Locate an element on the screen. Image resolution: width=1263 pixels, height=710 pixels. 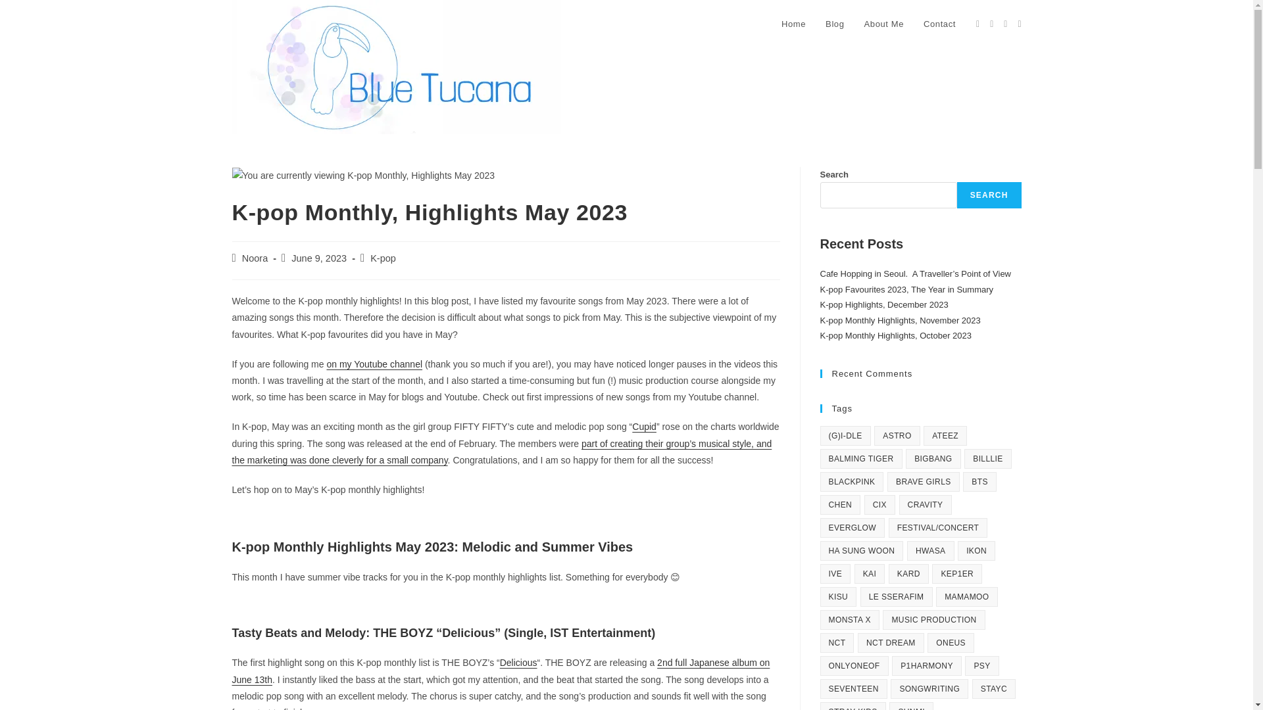
Home is located at coordinates (793, 24).